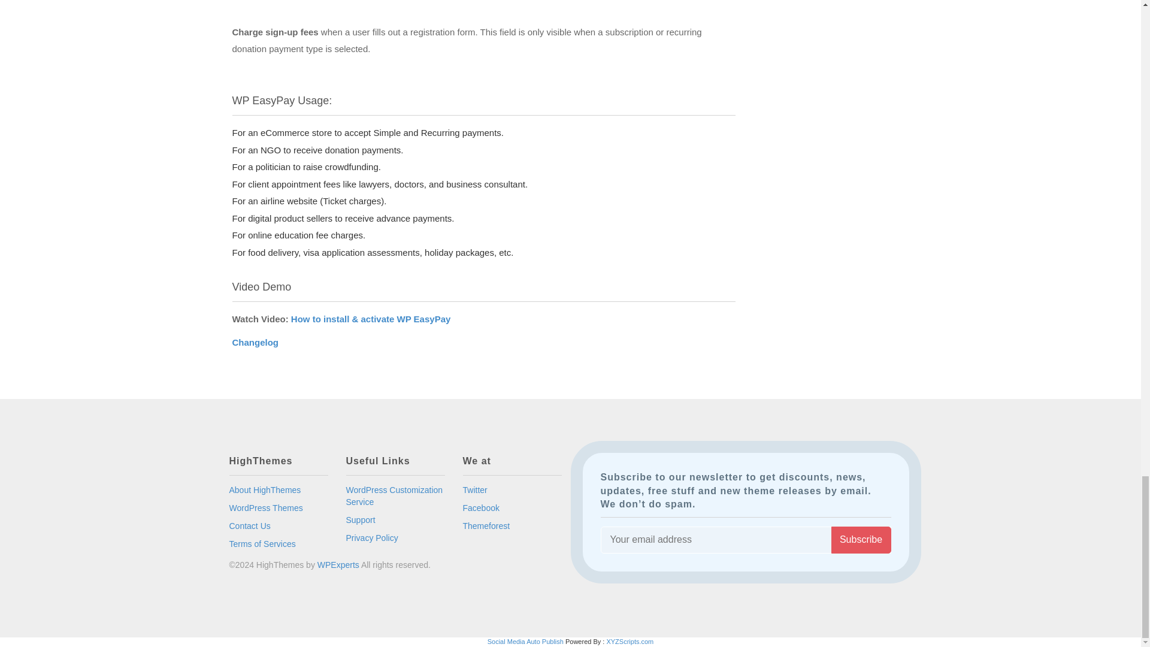 The width and height of the screenshot is (1150, 647). I want to click on Changelog, so click(255, 341).